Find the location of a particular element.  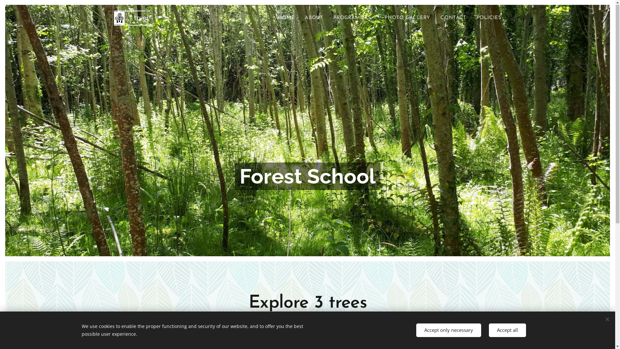

PHOTO GALLERY is located at coordinates (408, 18).